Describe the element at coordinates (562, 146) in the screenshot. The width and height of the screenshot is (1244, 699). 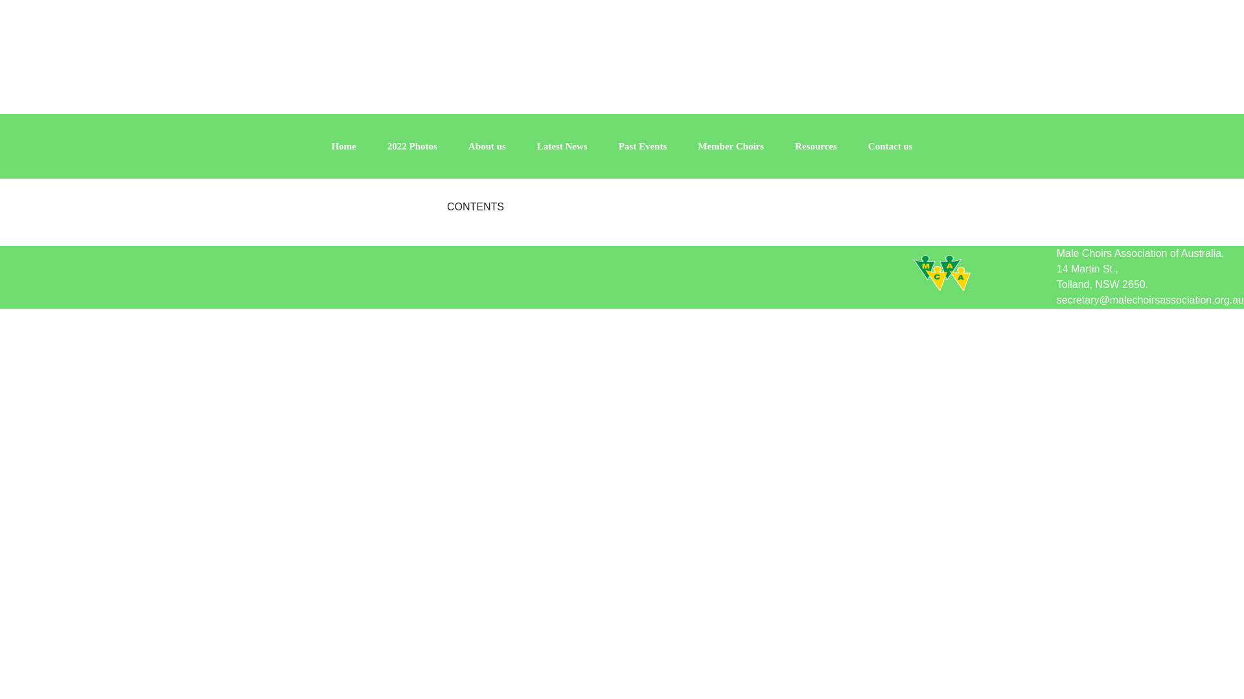
I see `Latest News` at that location.